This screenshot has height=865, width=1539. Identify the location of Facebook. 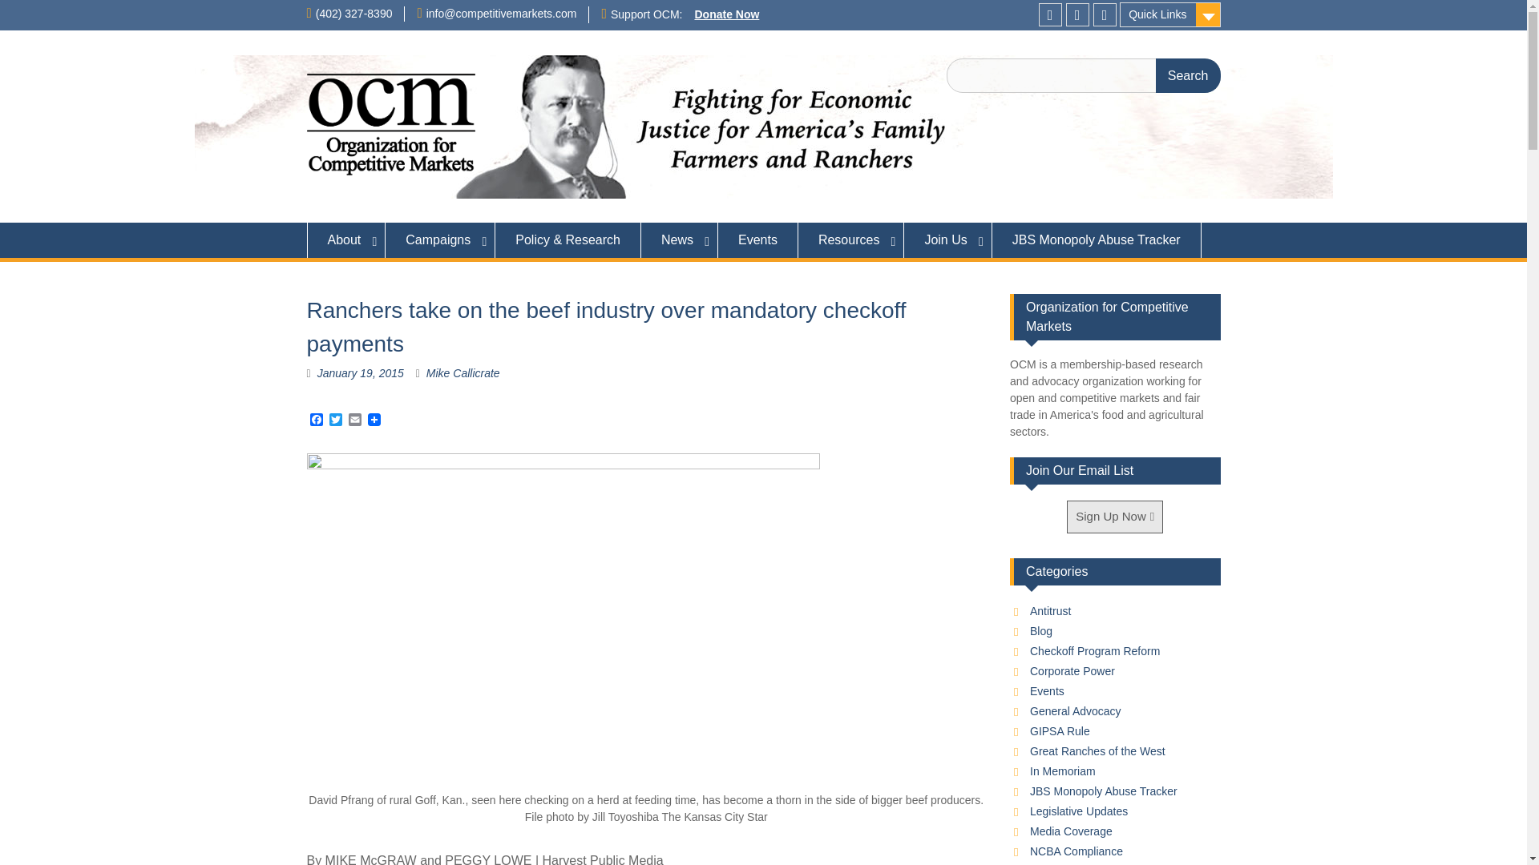
(316, 420).